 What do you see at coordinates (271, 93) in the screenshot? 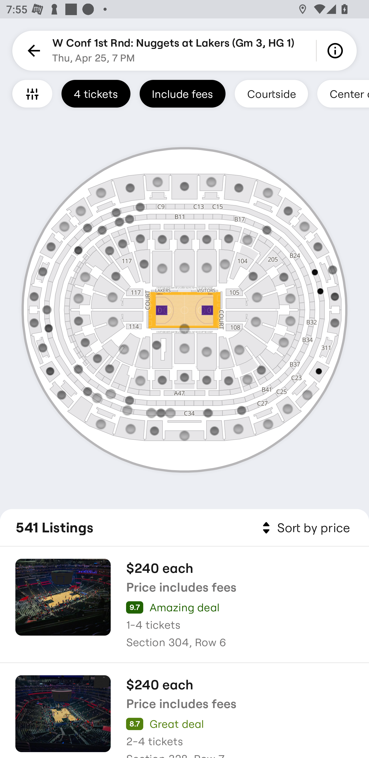
I see `Courtside` at bounding box center [271, 93].